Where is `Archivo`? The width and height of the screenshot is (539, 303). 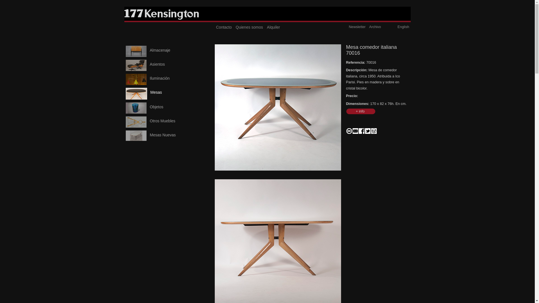 Archivo is located at coordinates (375, 27).